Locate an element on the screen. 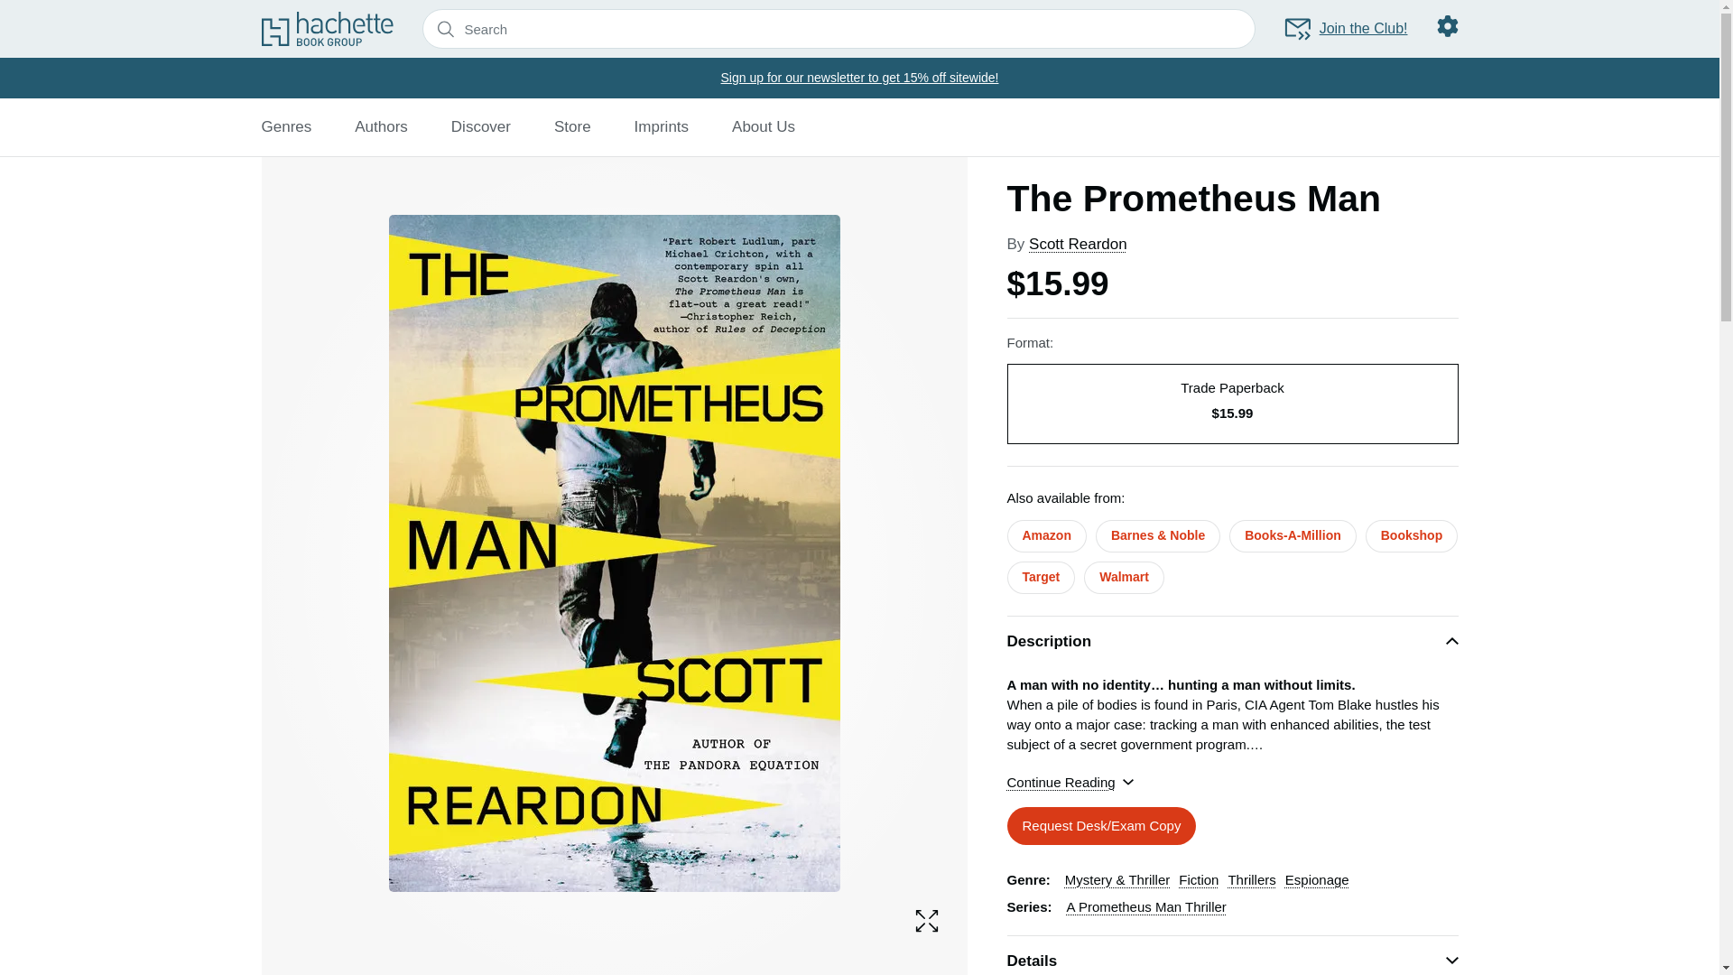  Go to Hachette Book Group home is located at coordinates (327, 28).